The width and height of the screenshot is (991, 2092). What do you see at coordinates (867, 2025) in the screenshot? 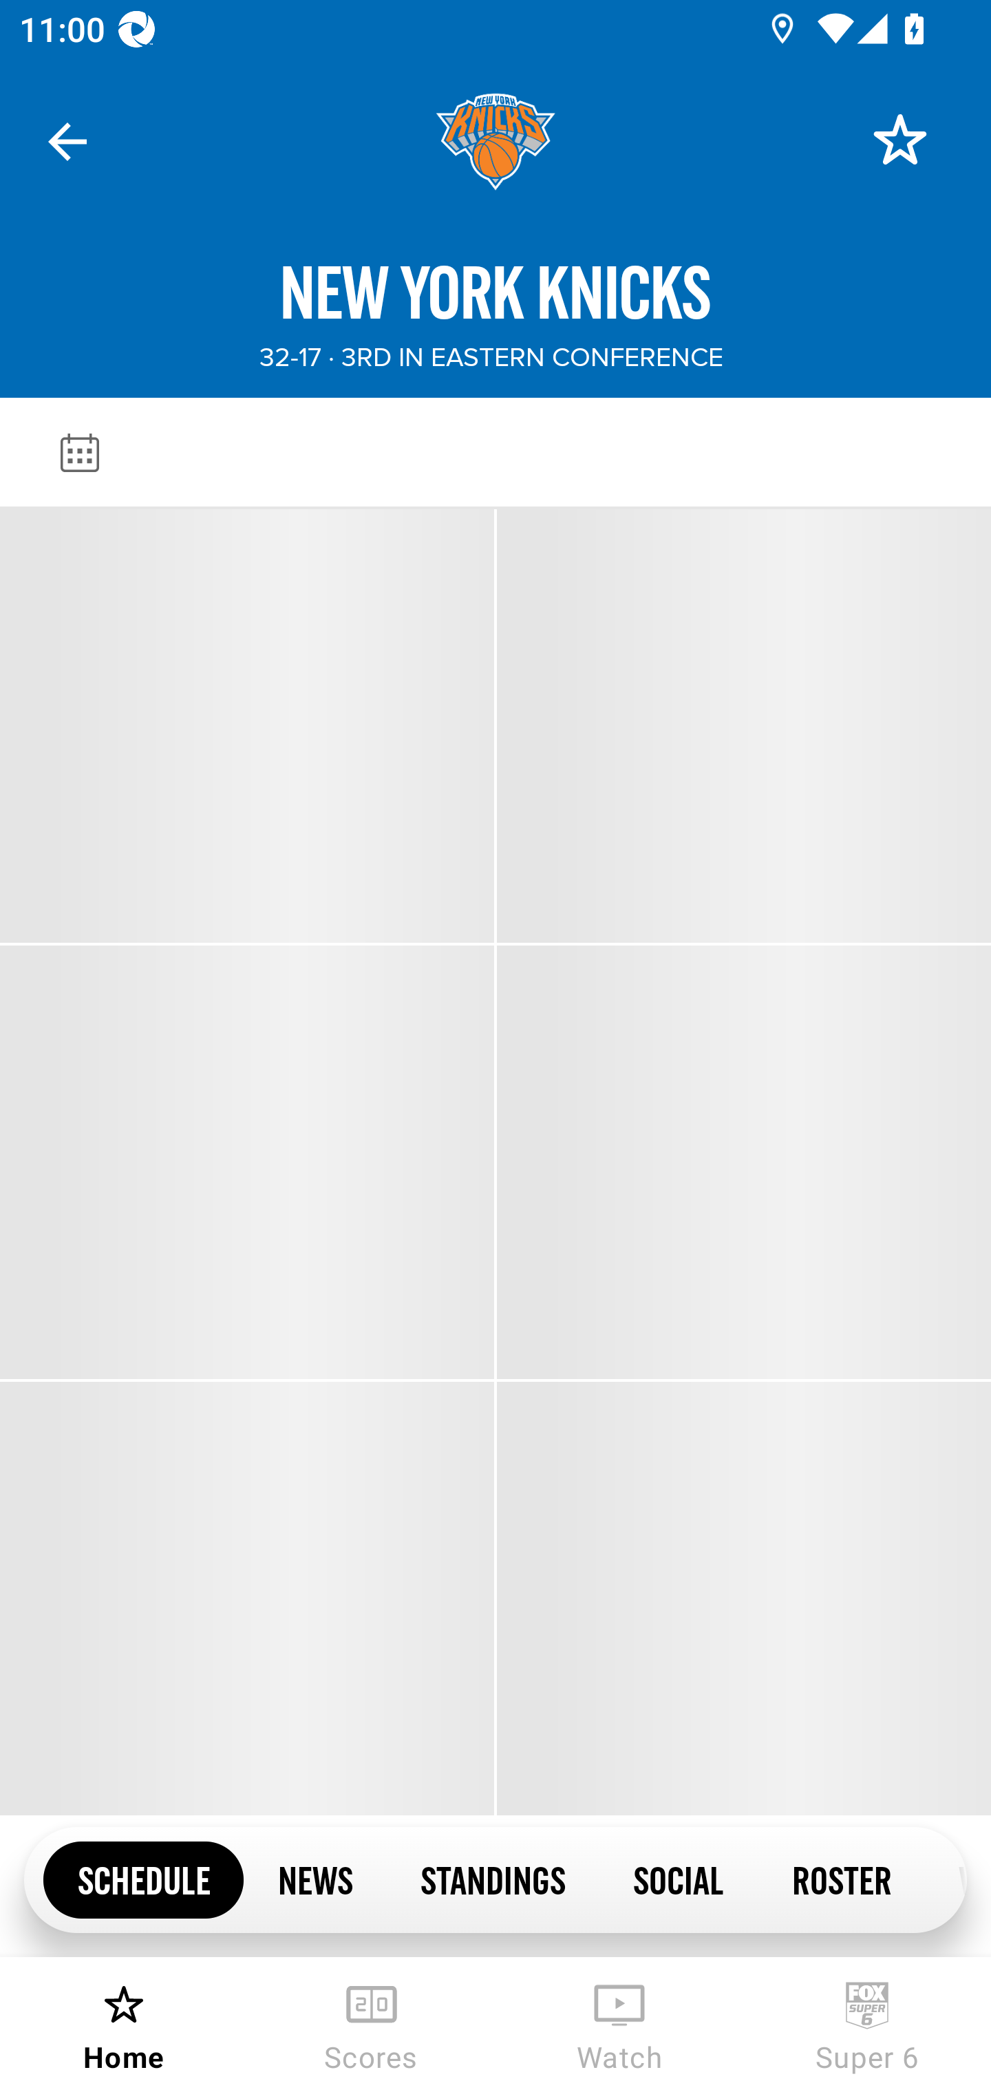
I see `Super 6` at bounding box center [867, 2025].